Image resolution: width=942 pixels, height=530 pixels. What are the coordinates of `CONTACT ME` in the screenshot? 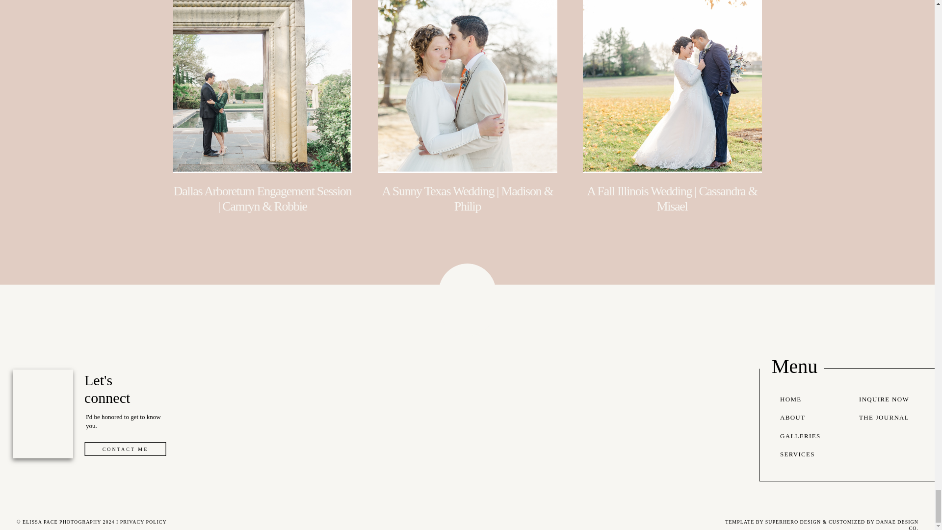 It's located at (125, 449).